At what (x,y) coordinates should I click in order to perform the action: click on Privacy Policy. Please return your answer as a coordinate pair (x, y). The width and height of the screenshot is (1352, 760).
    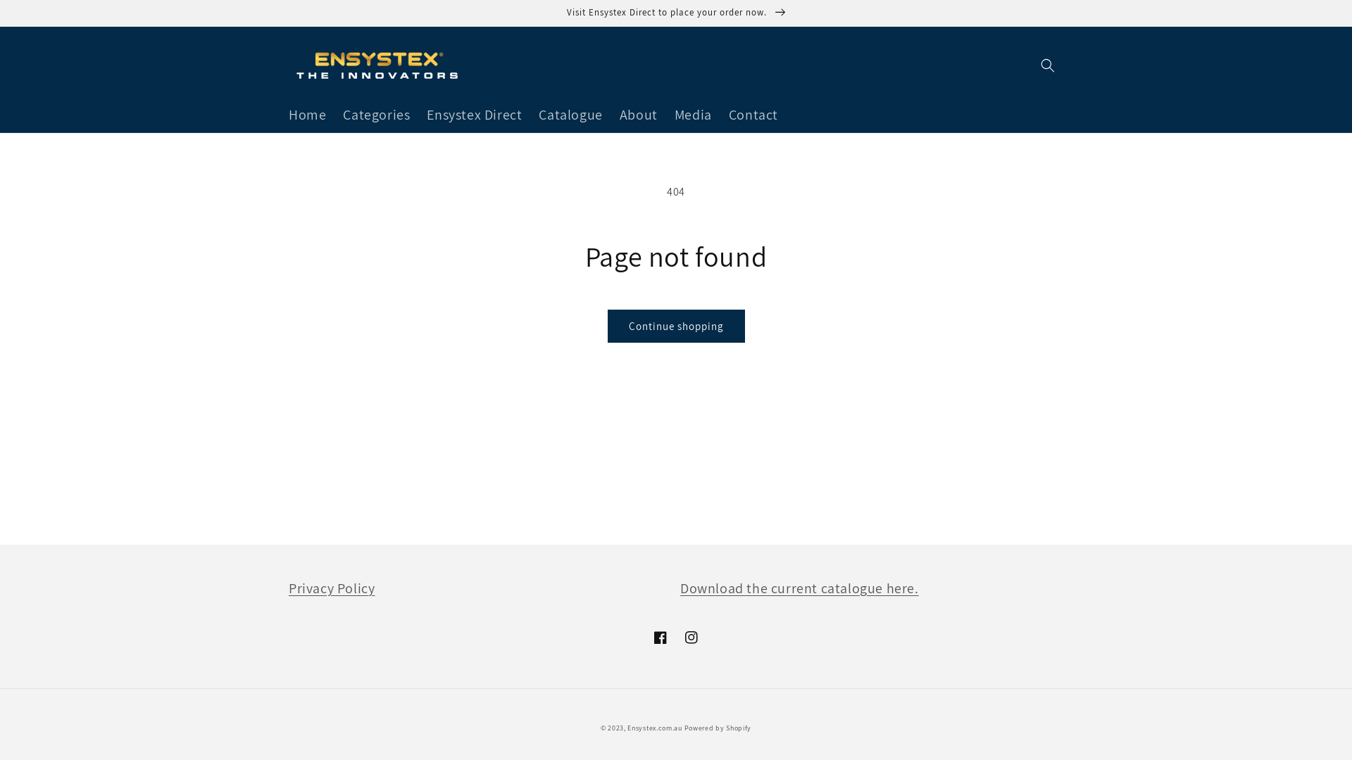
    Looking at the image, I should click on (332, 588).